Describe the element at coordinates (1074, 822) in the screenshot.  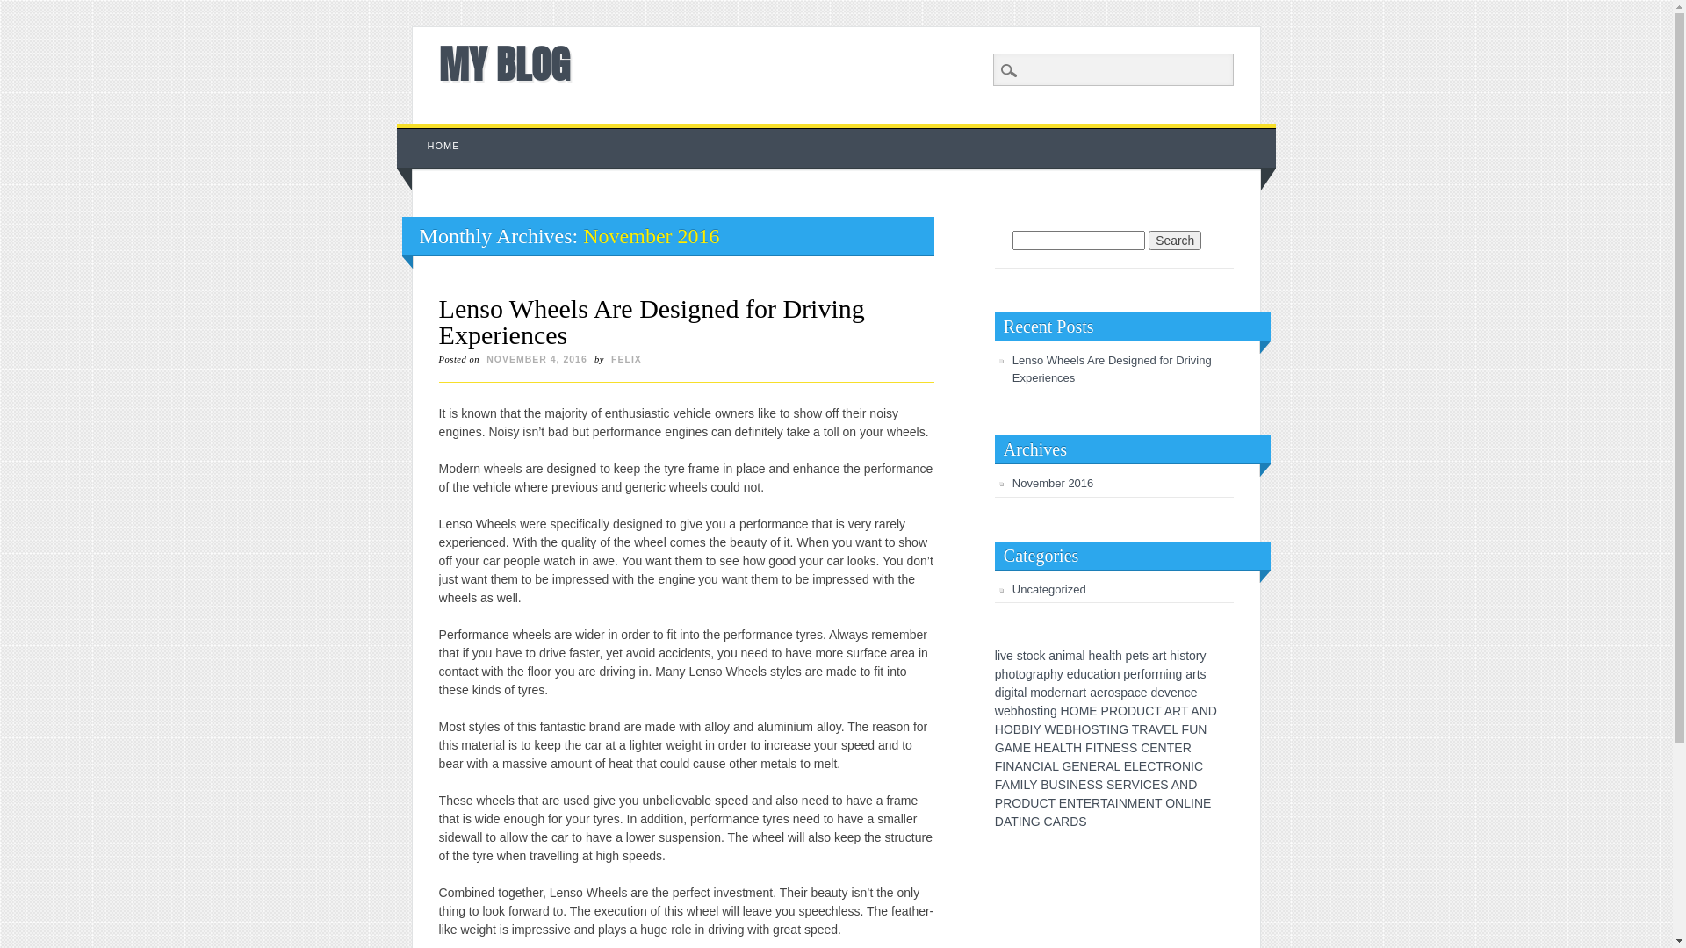
I see `D` at that location.